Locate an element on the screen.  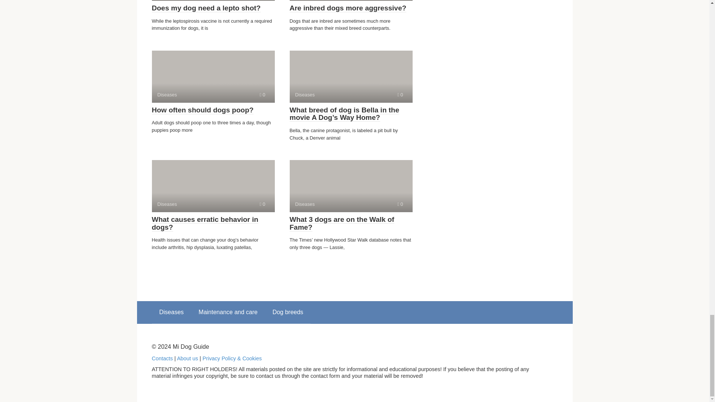
How often should dogs poop? is located at coordinates (203, 110).